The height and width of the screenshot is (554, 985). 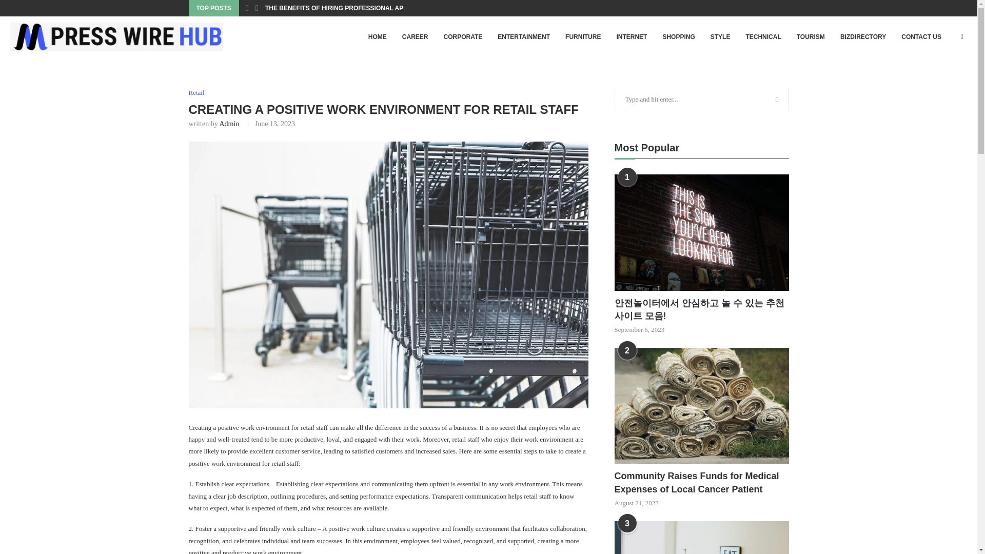 I want to click on BIZDIRECTORY, so click(x=863, y=37).